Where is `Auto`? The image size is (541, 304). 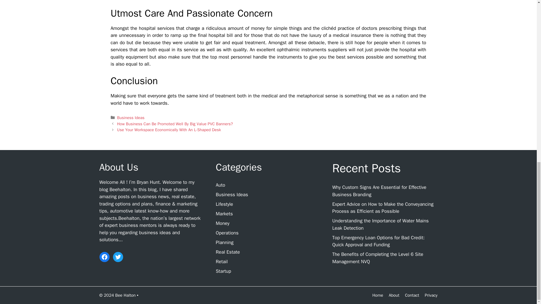 Auto is located at coordinates (220, 185).